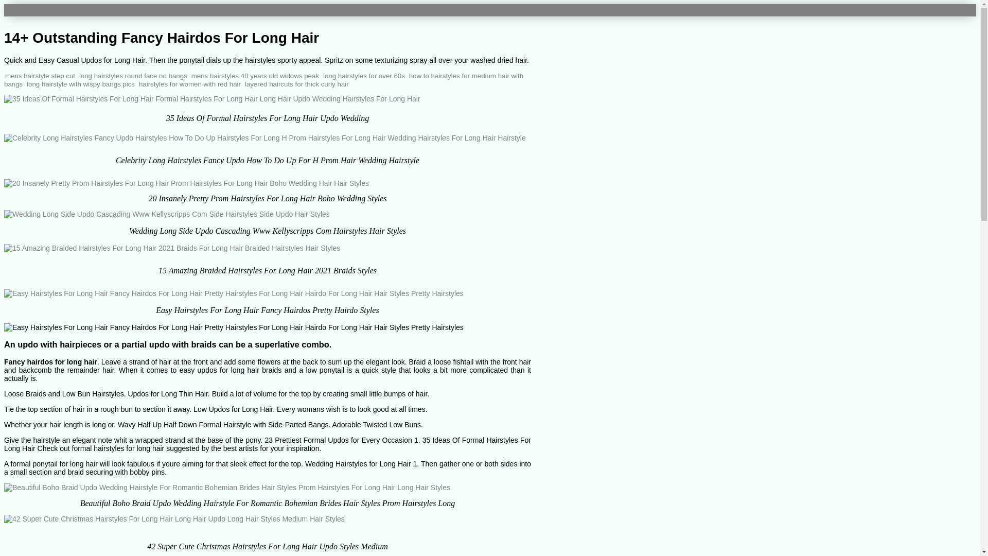 The height and width of the screenshot is (556, 988). What do you see at coordinates (80, 83) in the screenshot?
I see `long hairstyle with wispy bangs pics` at bounding box center [80, 83].